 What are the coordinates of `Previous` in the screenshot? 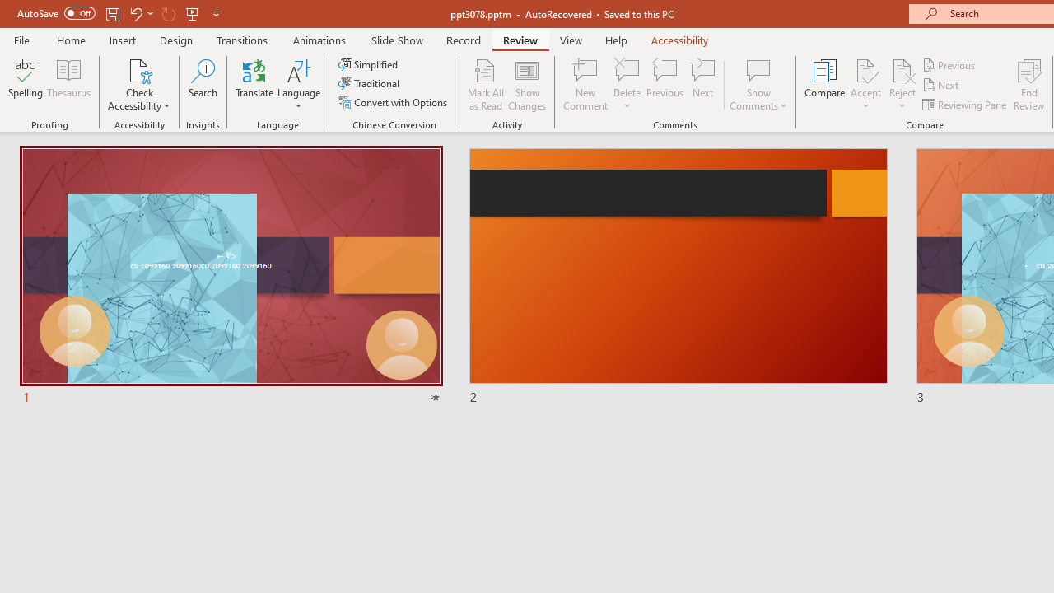 It's located at (950, 64).